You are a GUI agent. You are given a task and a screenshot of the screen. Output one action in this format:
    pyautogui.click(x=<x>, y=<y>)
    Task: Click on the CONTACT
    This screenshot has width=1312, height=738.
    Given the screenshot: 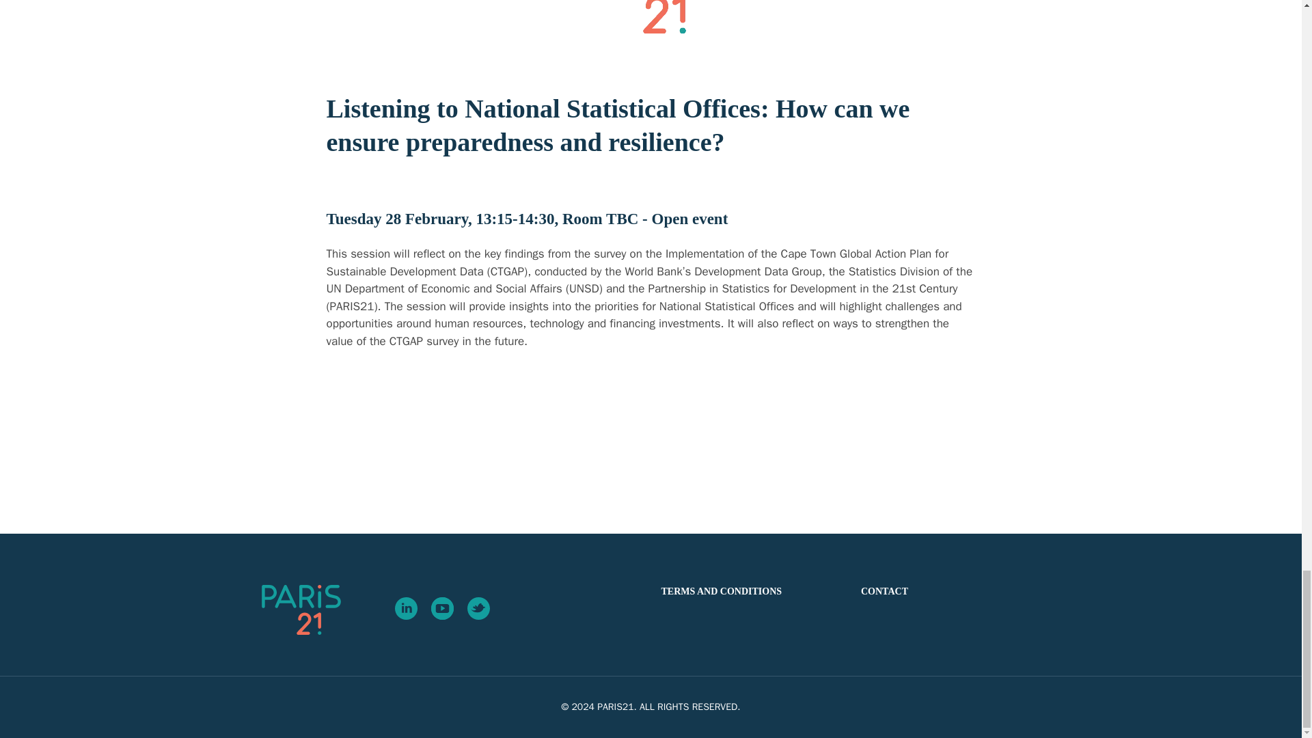 What is the action you would take?
    pyautogui.click(x=884, y=590)
    